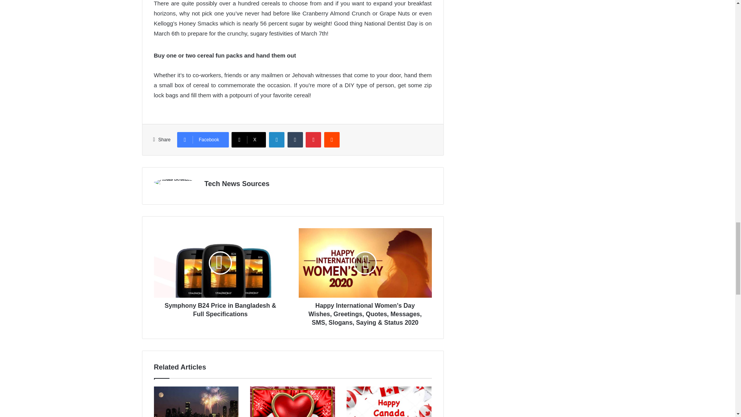 This screenshot has width=741, height=417. I want to click on X, so click(249, 140).